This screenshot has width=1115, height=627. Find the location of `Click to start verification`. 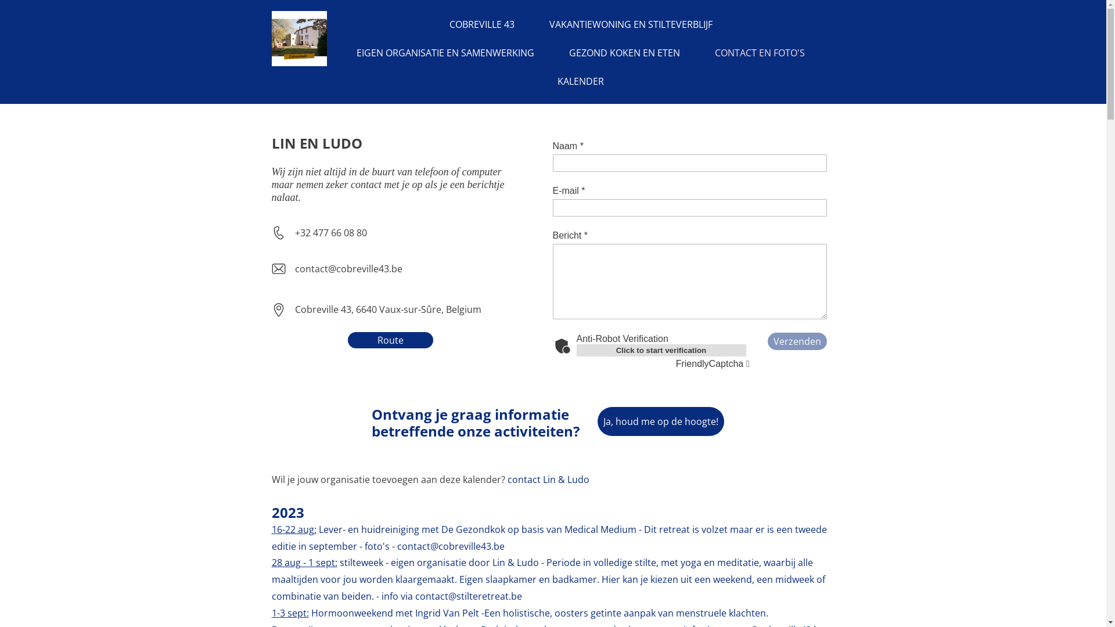

Click to start verification is located at coordinates (661, 349).